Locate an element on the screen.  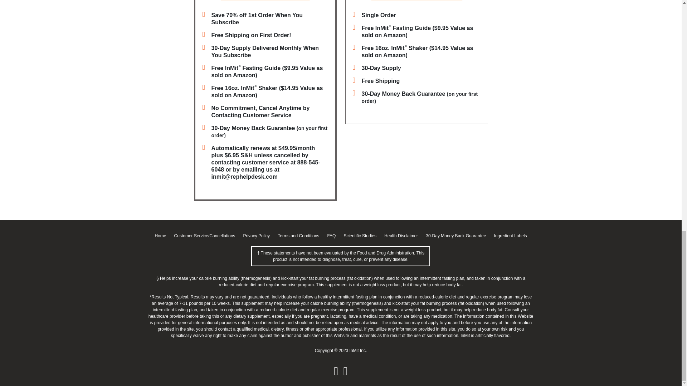
30-Day Money Back Guarantee is located at coordinates (456, 236).